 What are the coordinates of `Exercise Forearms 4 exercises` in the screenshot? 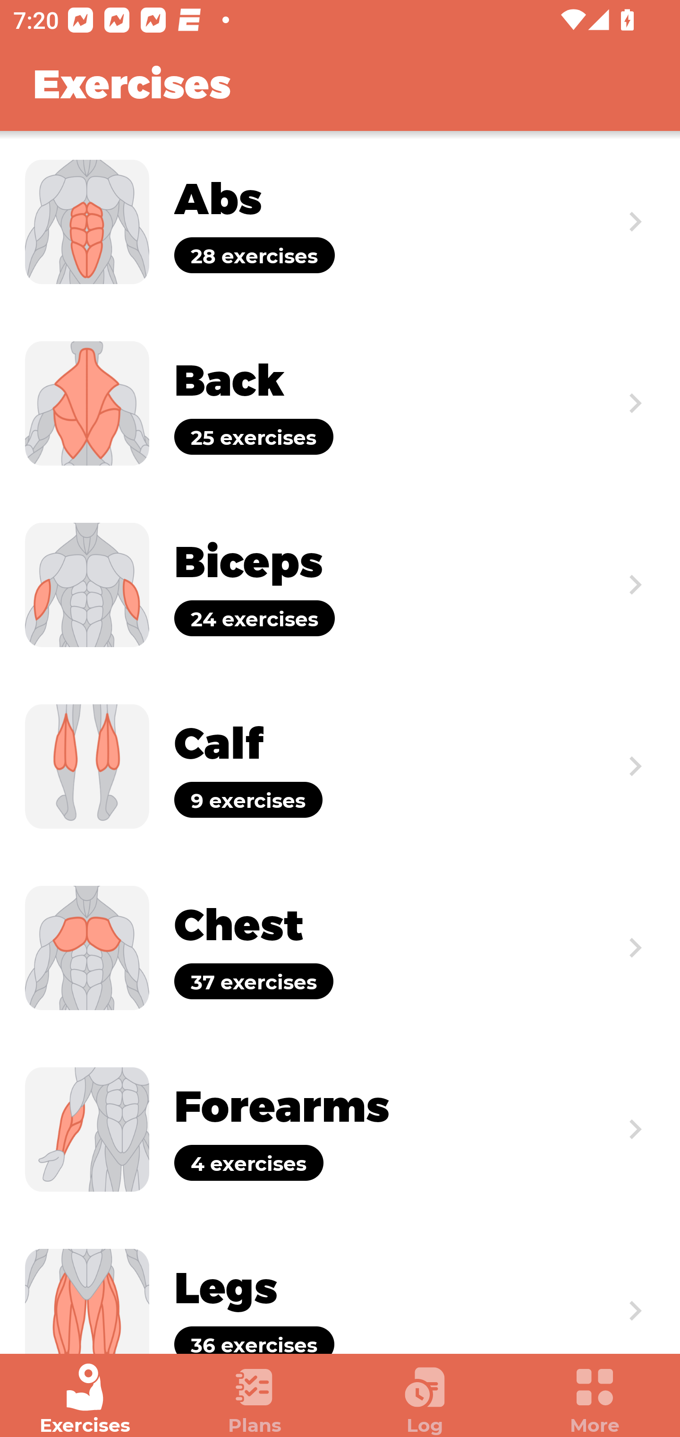 It's located at (340, 1129).